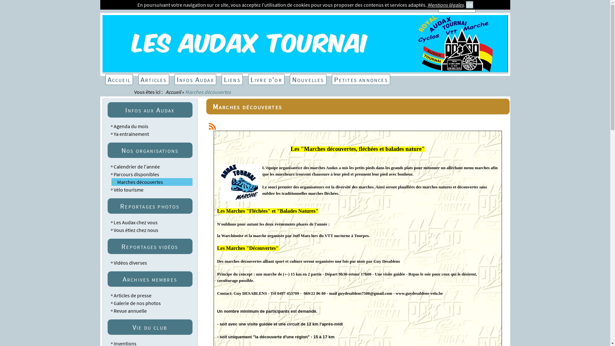  I want to click on Ya entrainement, so click(131, 134).